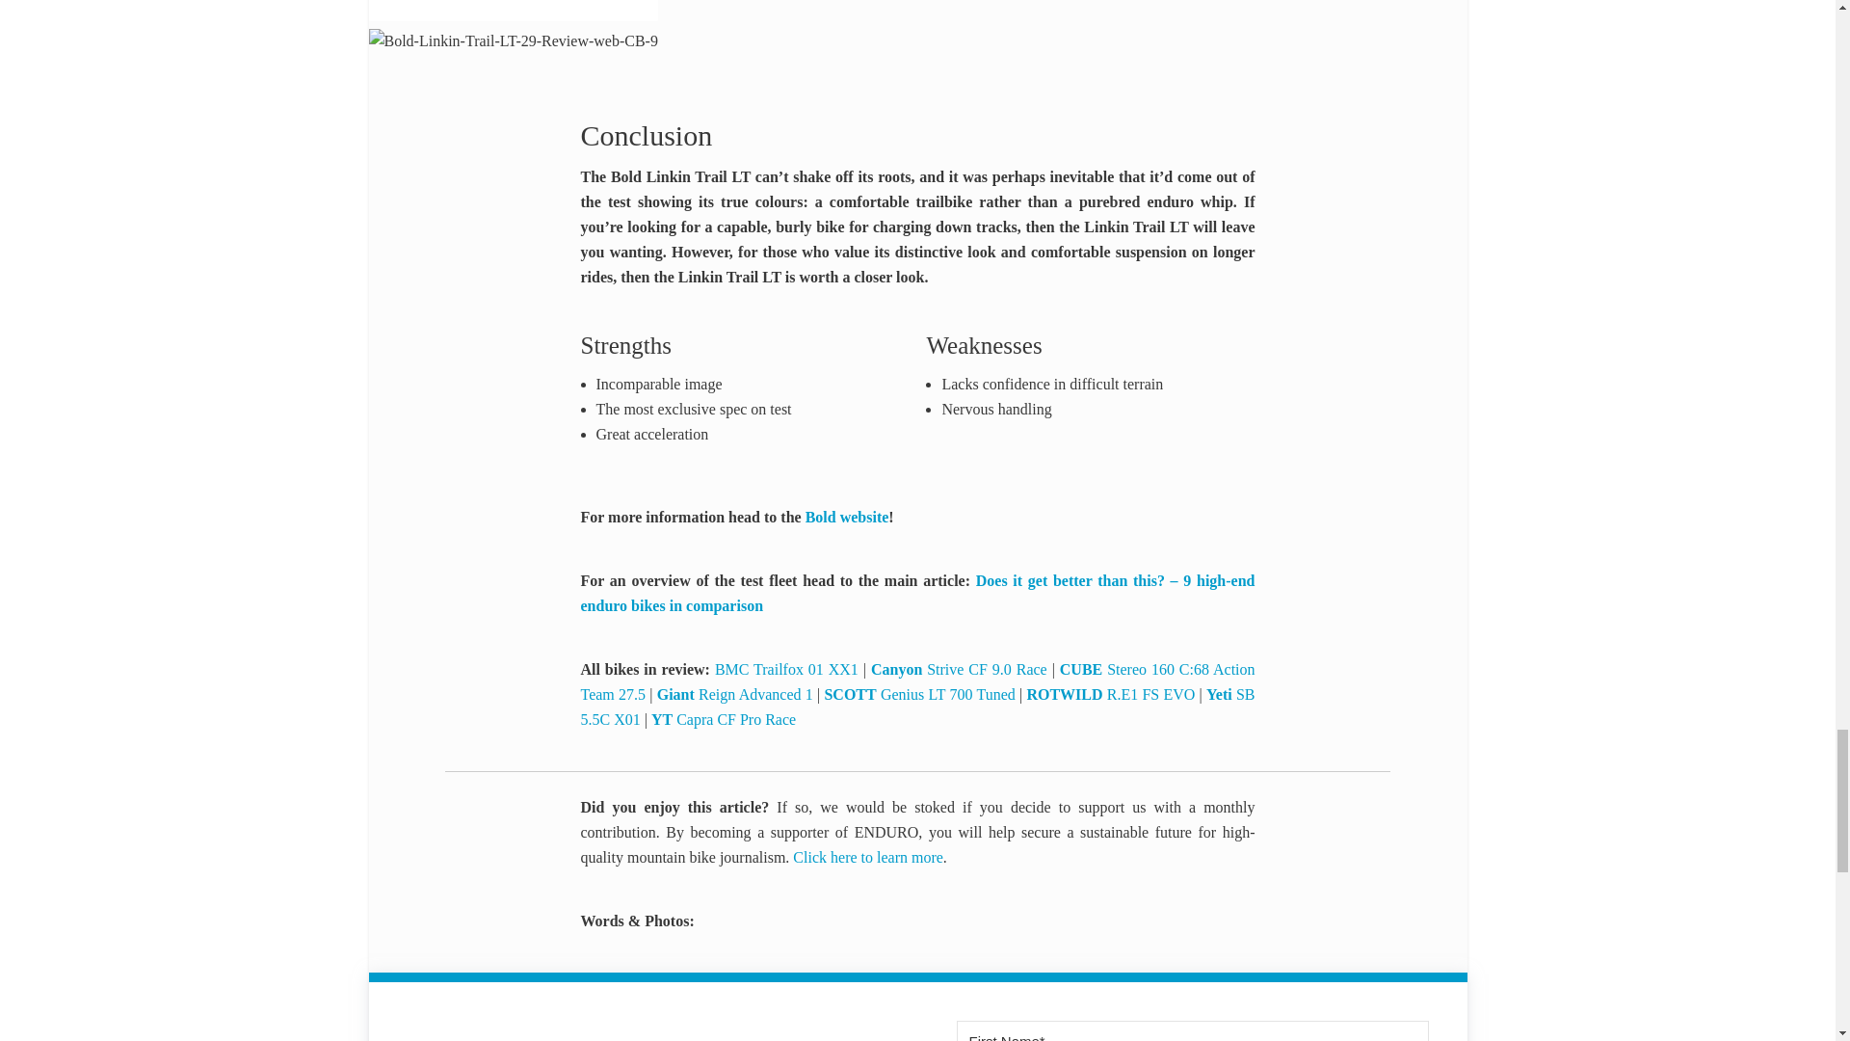  I want to click on Canyon Strive CF 9.0 Race, so click(959, 669).